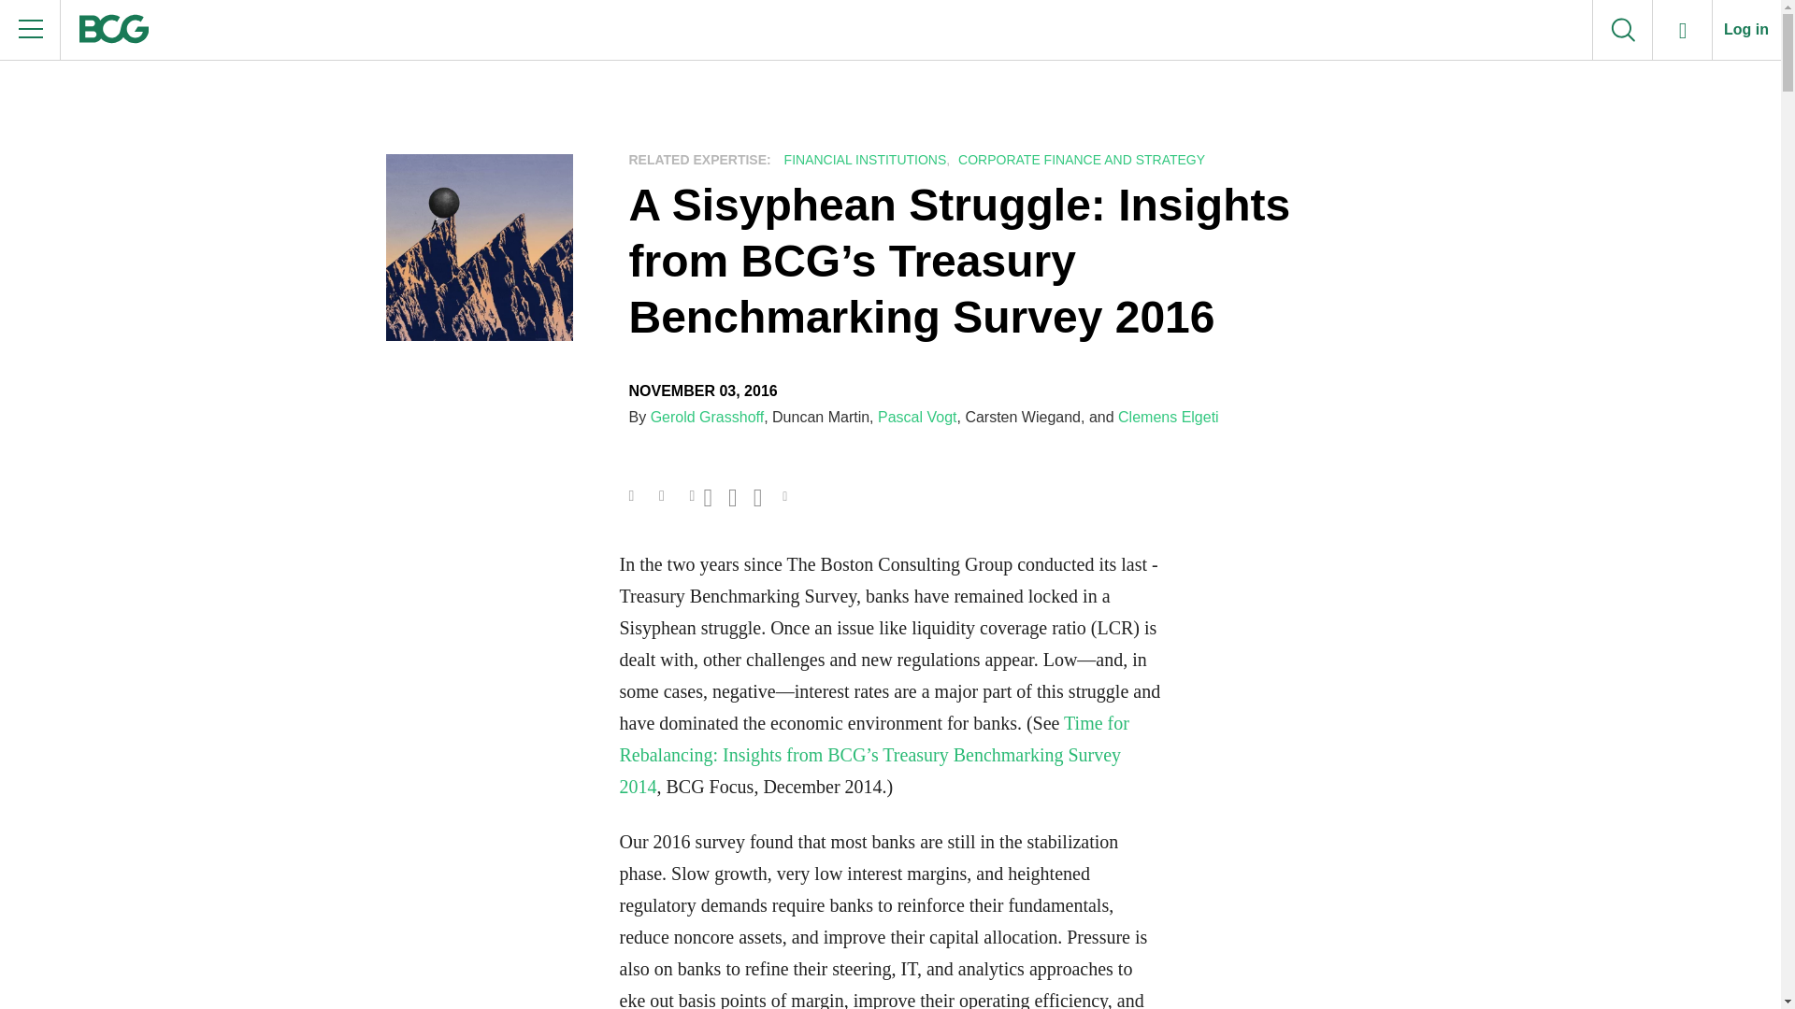  What do you see at coordinates (1746, 30) in the screenshot?
I see `Log in` at bounding box center [1746, 30].